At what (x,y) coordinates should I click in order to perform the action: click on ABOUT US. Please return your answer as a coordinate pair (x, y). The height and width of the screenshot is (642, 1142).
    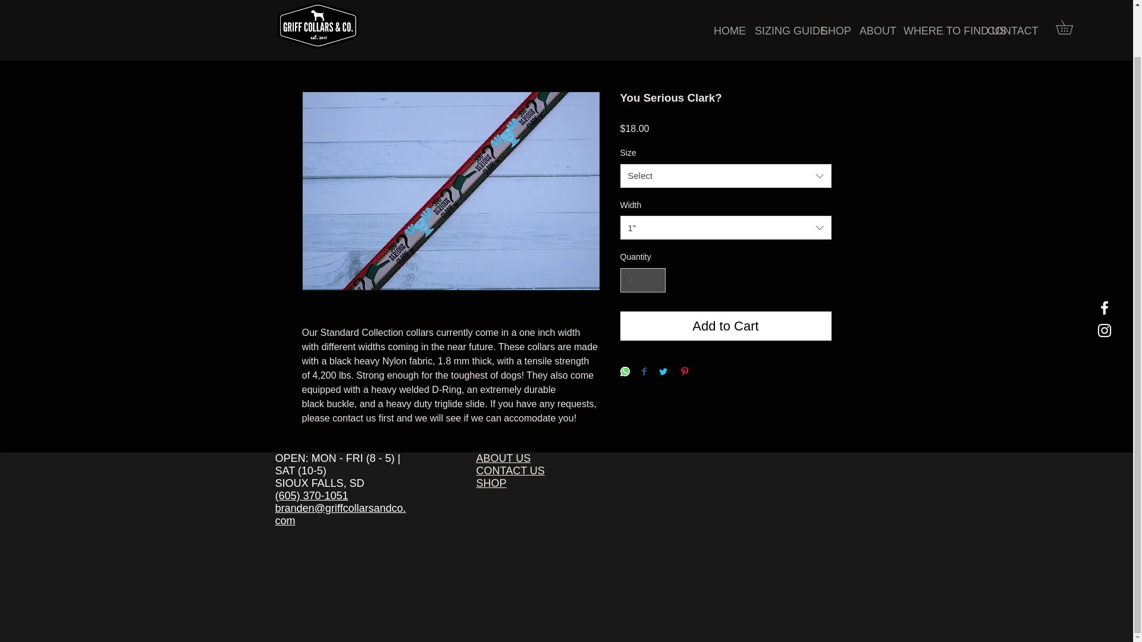
    Looking at the image, I should click on (503, 458).